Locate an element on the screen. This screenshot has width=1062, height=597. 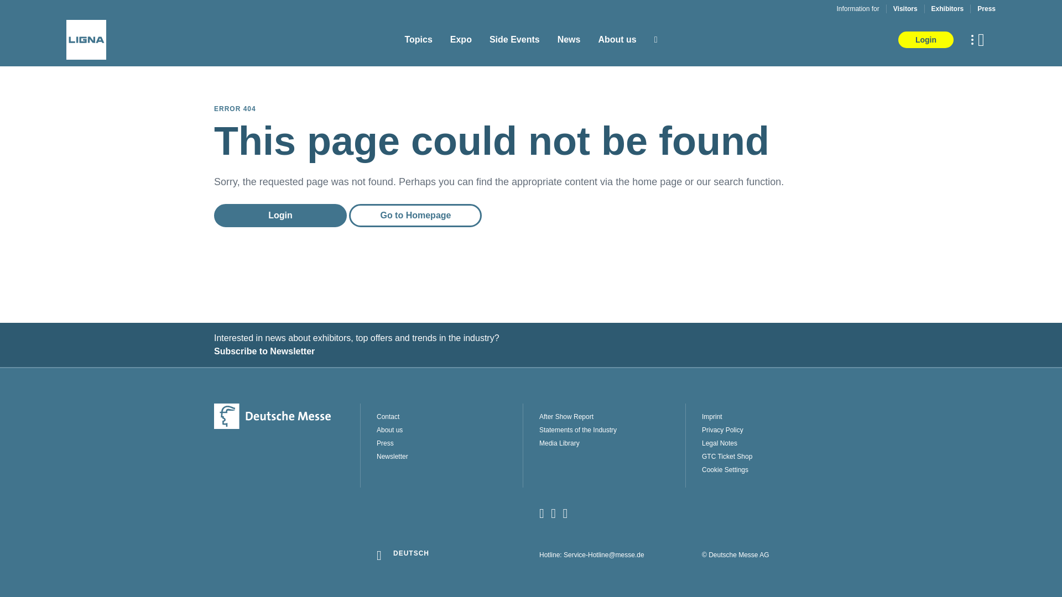
Go to Homepage is located at coordinates (415, 216).